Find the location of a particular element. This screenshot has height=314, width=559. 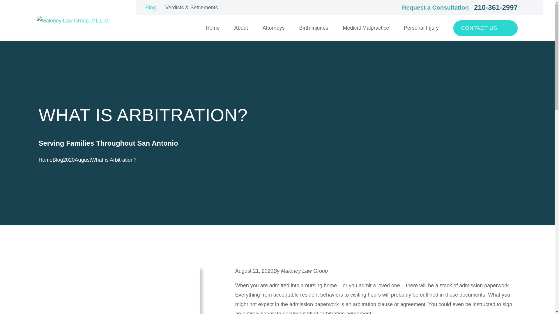

Home is located at coordinates (213, 28).